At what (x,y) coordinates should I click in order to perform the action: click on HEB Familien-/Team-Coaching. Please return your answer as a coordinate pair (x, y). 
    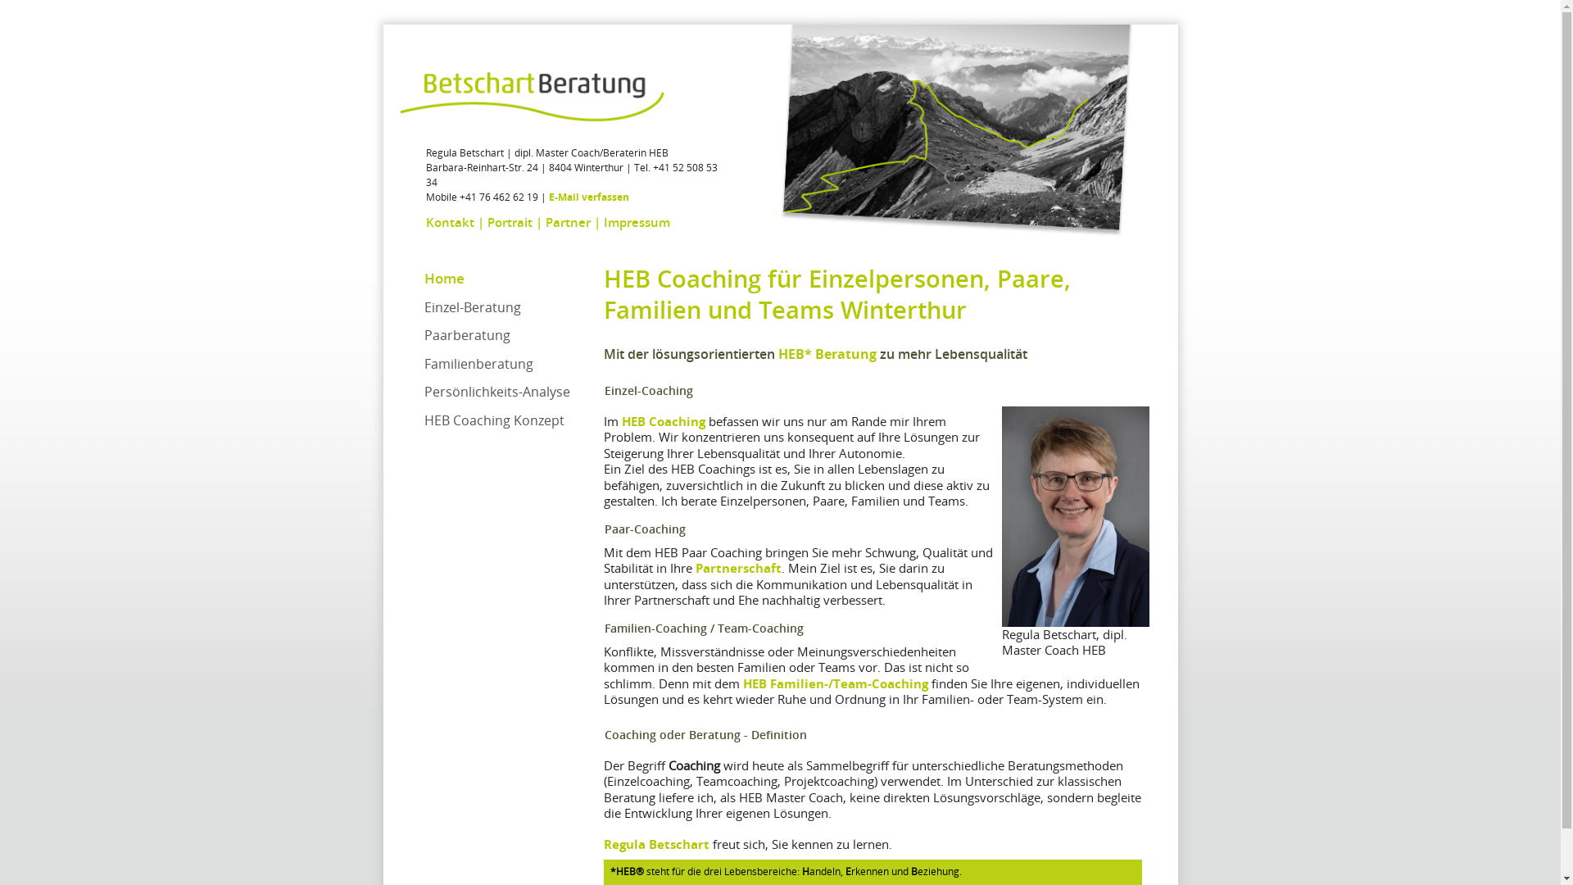
    Looking at the image, I should click on (836, 683).